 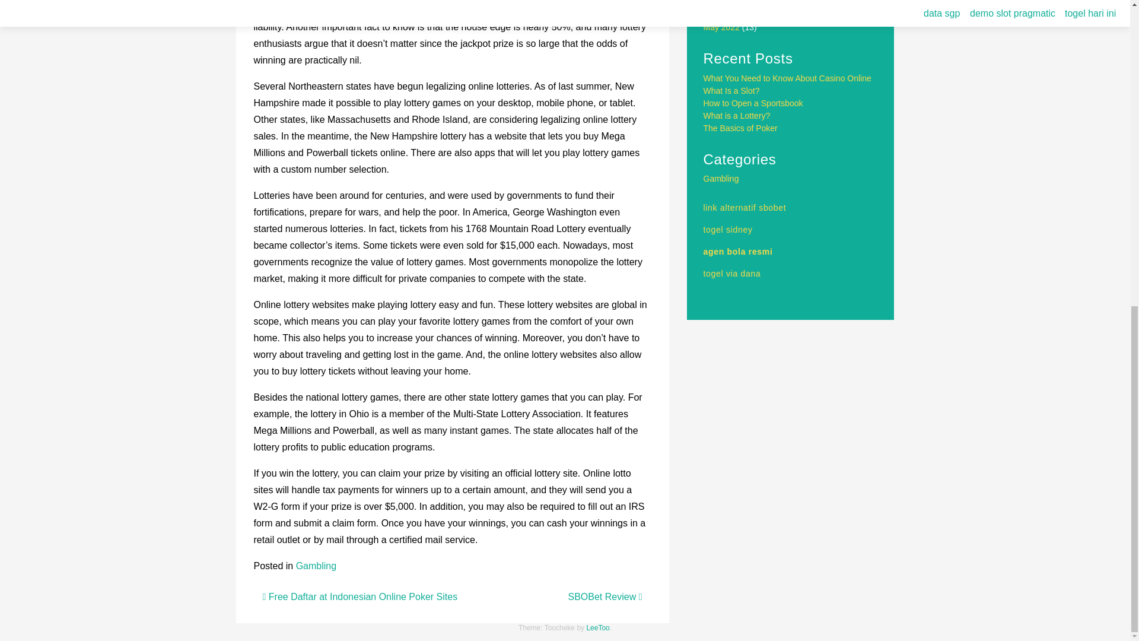 I want to click on What You Need to Know About Casino Online, so click(x=787, y=78).